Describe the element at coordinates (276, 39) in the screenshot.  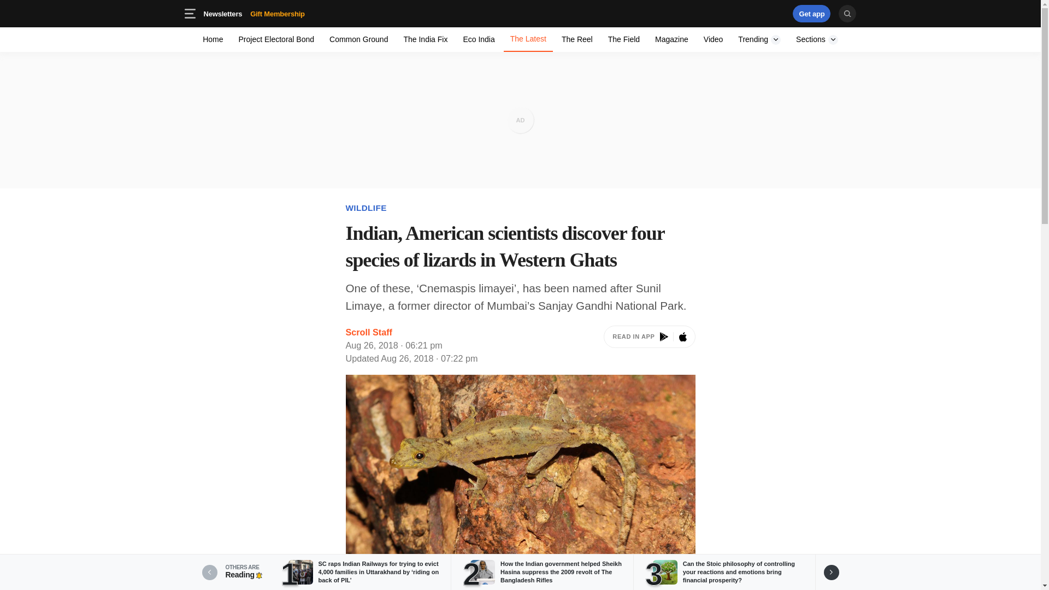
I see `Get app` at that location.